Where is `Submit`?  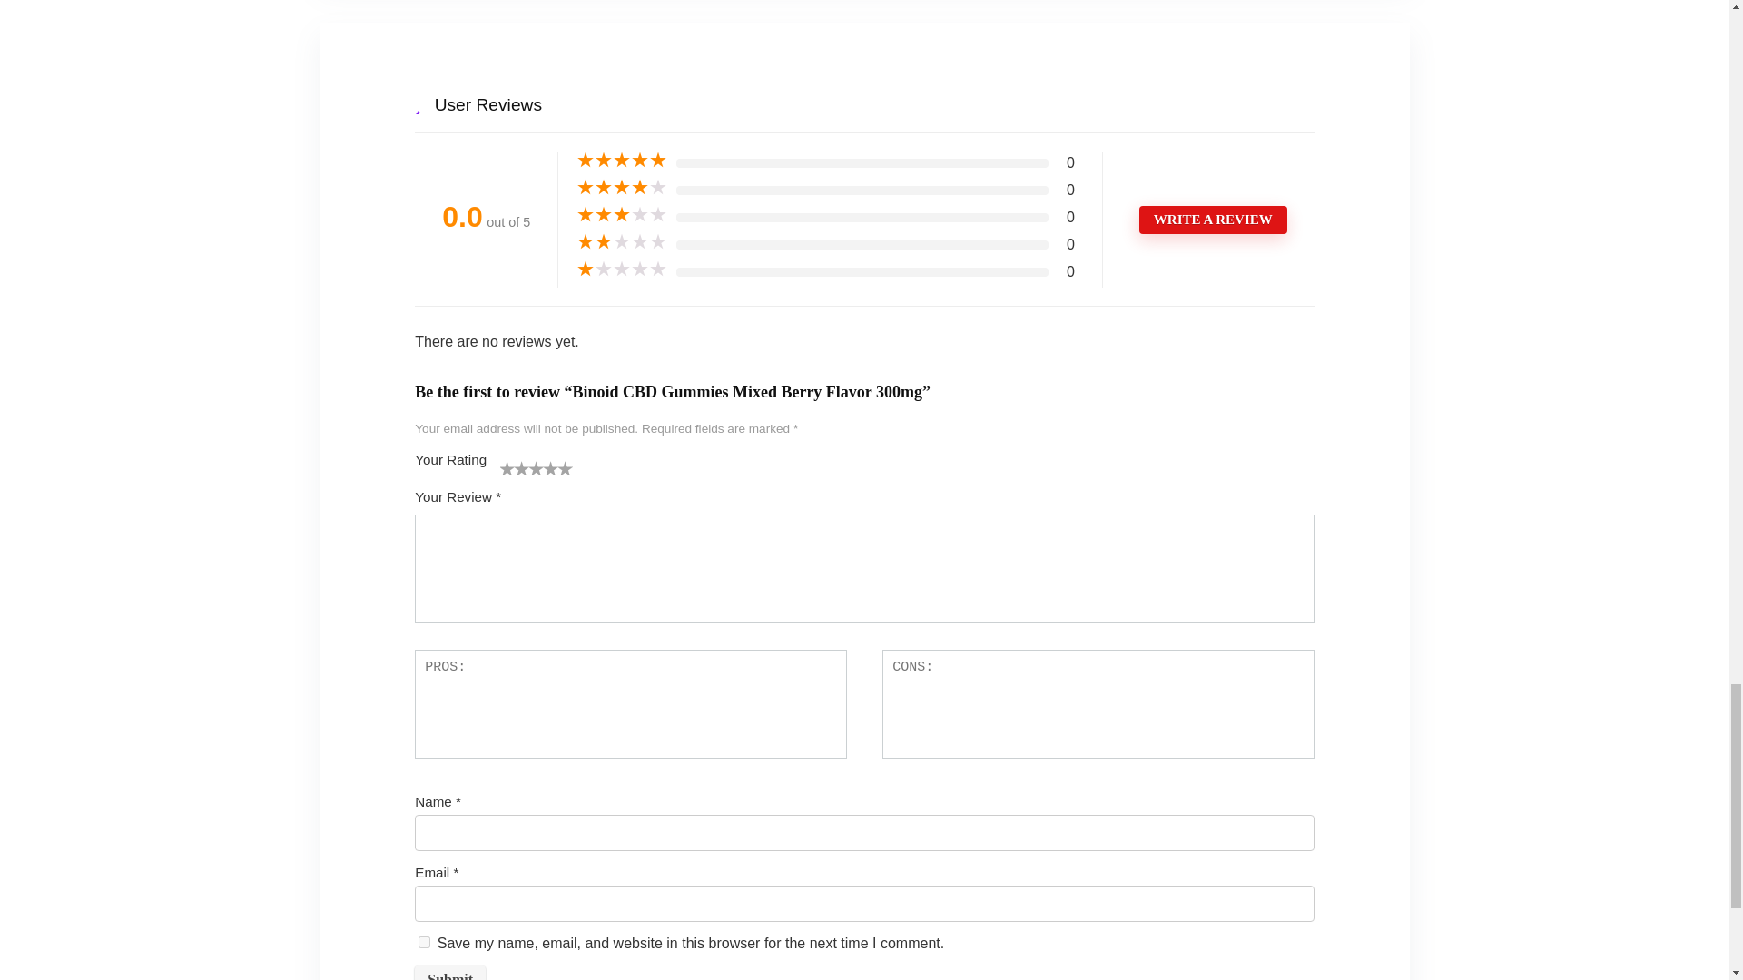
Submit is located at coordinates (450, 973).